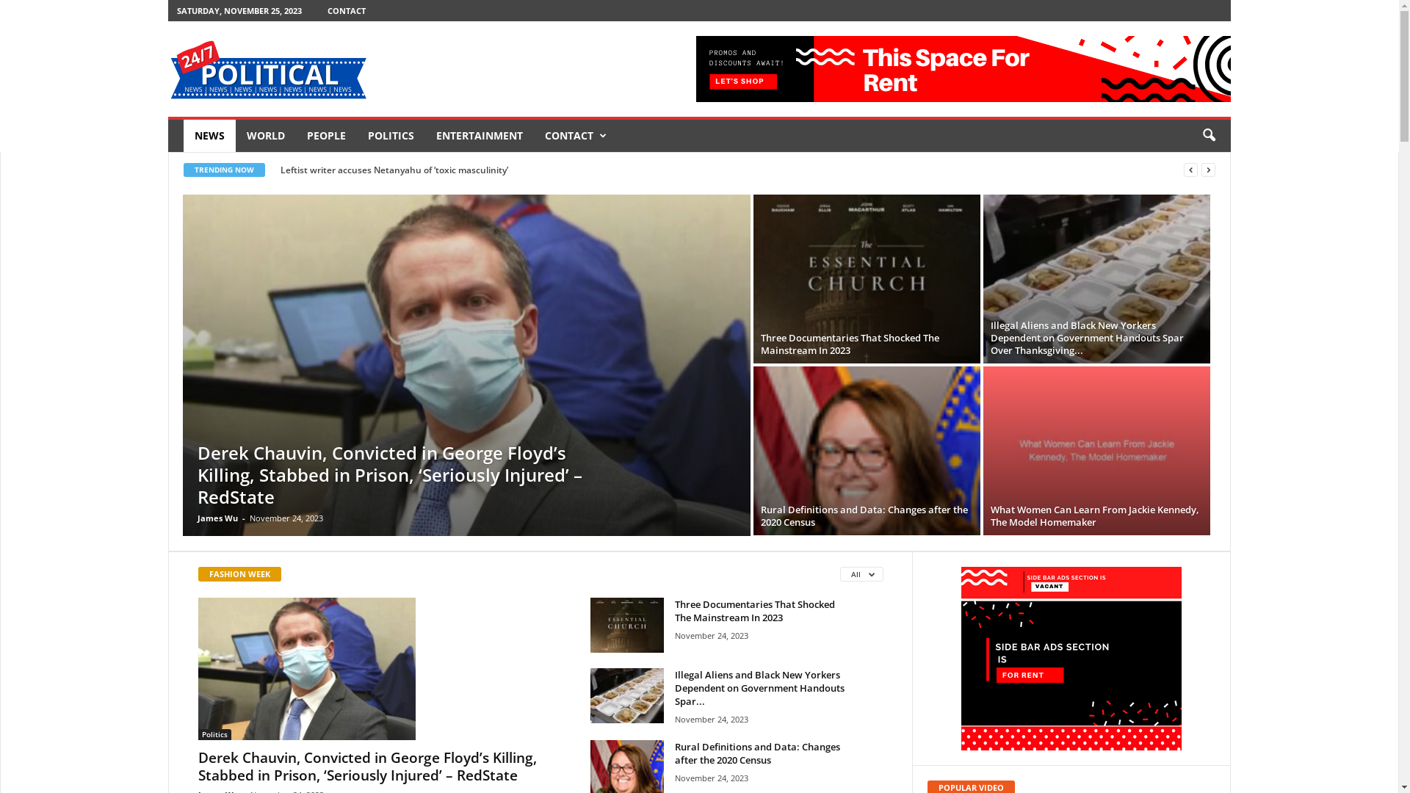 This screenshot has height=793, width=1410. What do you see at coordinates (347, 10) in the screenshot?
I see `CONTACT` at bounding box center [347, 10].